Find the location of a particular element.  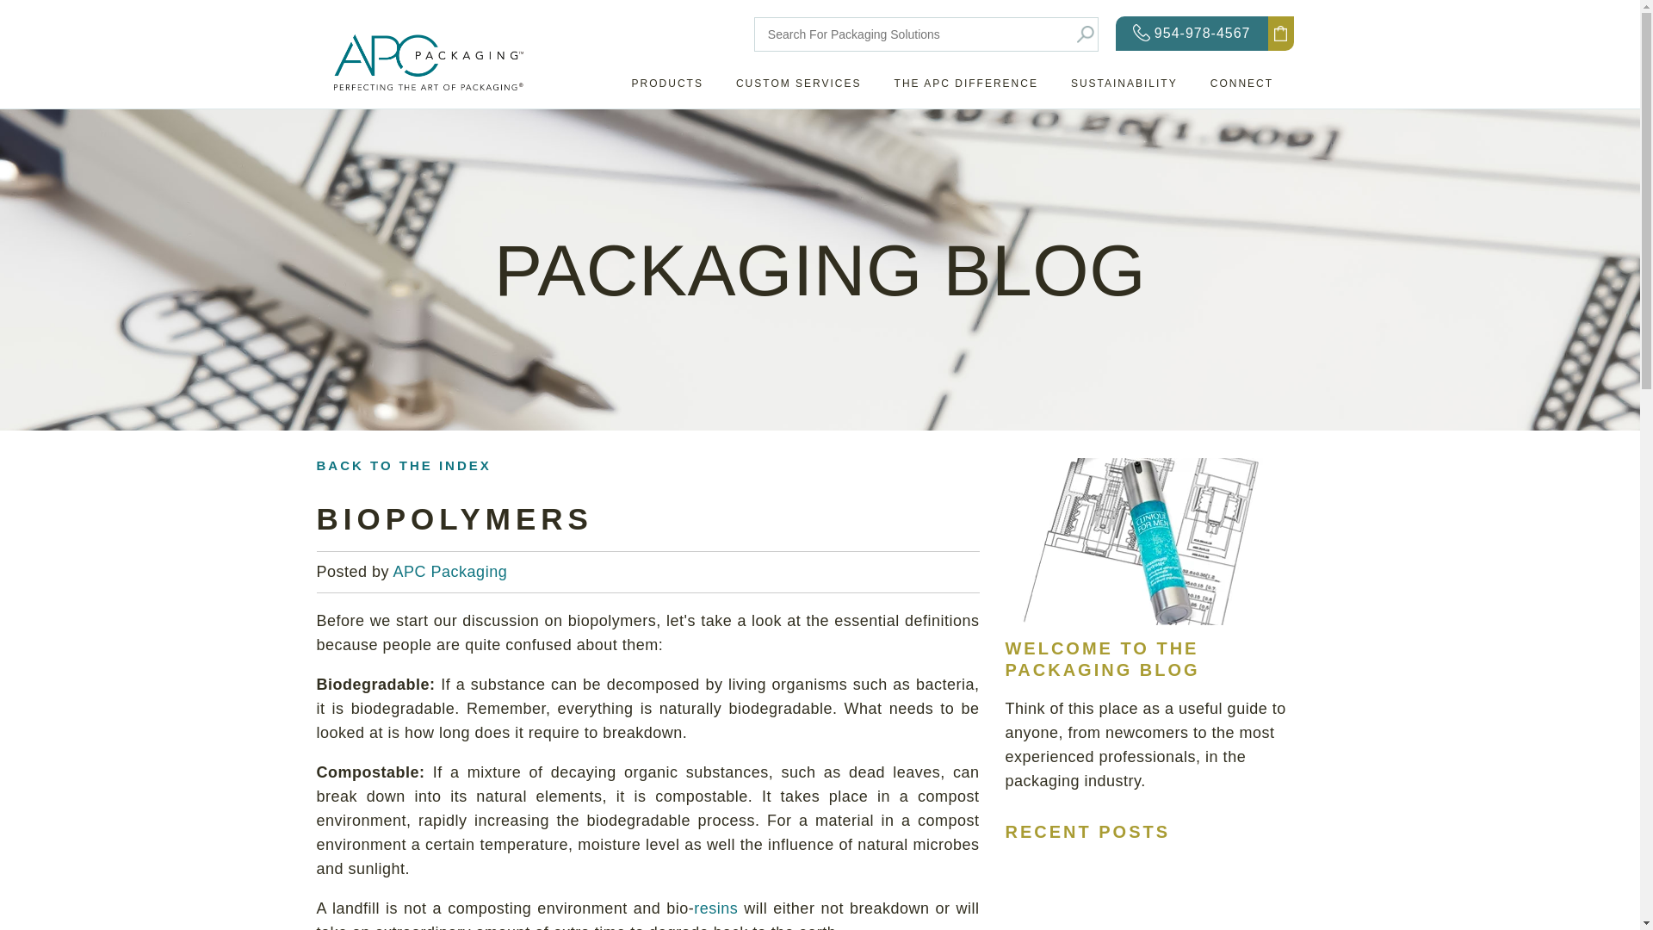

Submit is located at coordinates (1086, 34).